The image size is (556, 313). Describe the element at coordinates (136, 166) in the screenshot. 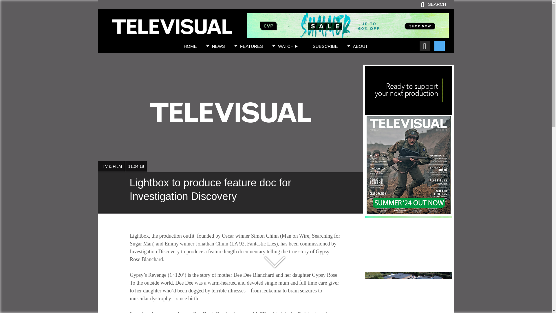

I see `11.04.18` at that location.